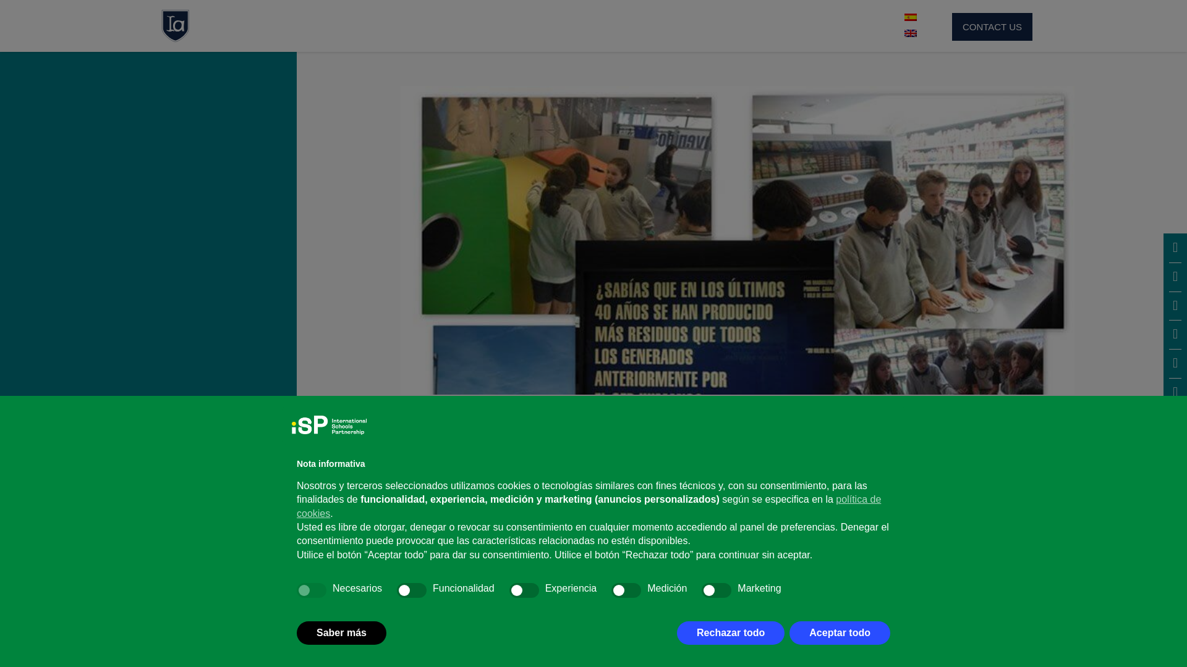 This screenshot has width=1187, height=667. I want to click on false, so click(626, 590).